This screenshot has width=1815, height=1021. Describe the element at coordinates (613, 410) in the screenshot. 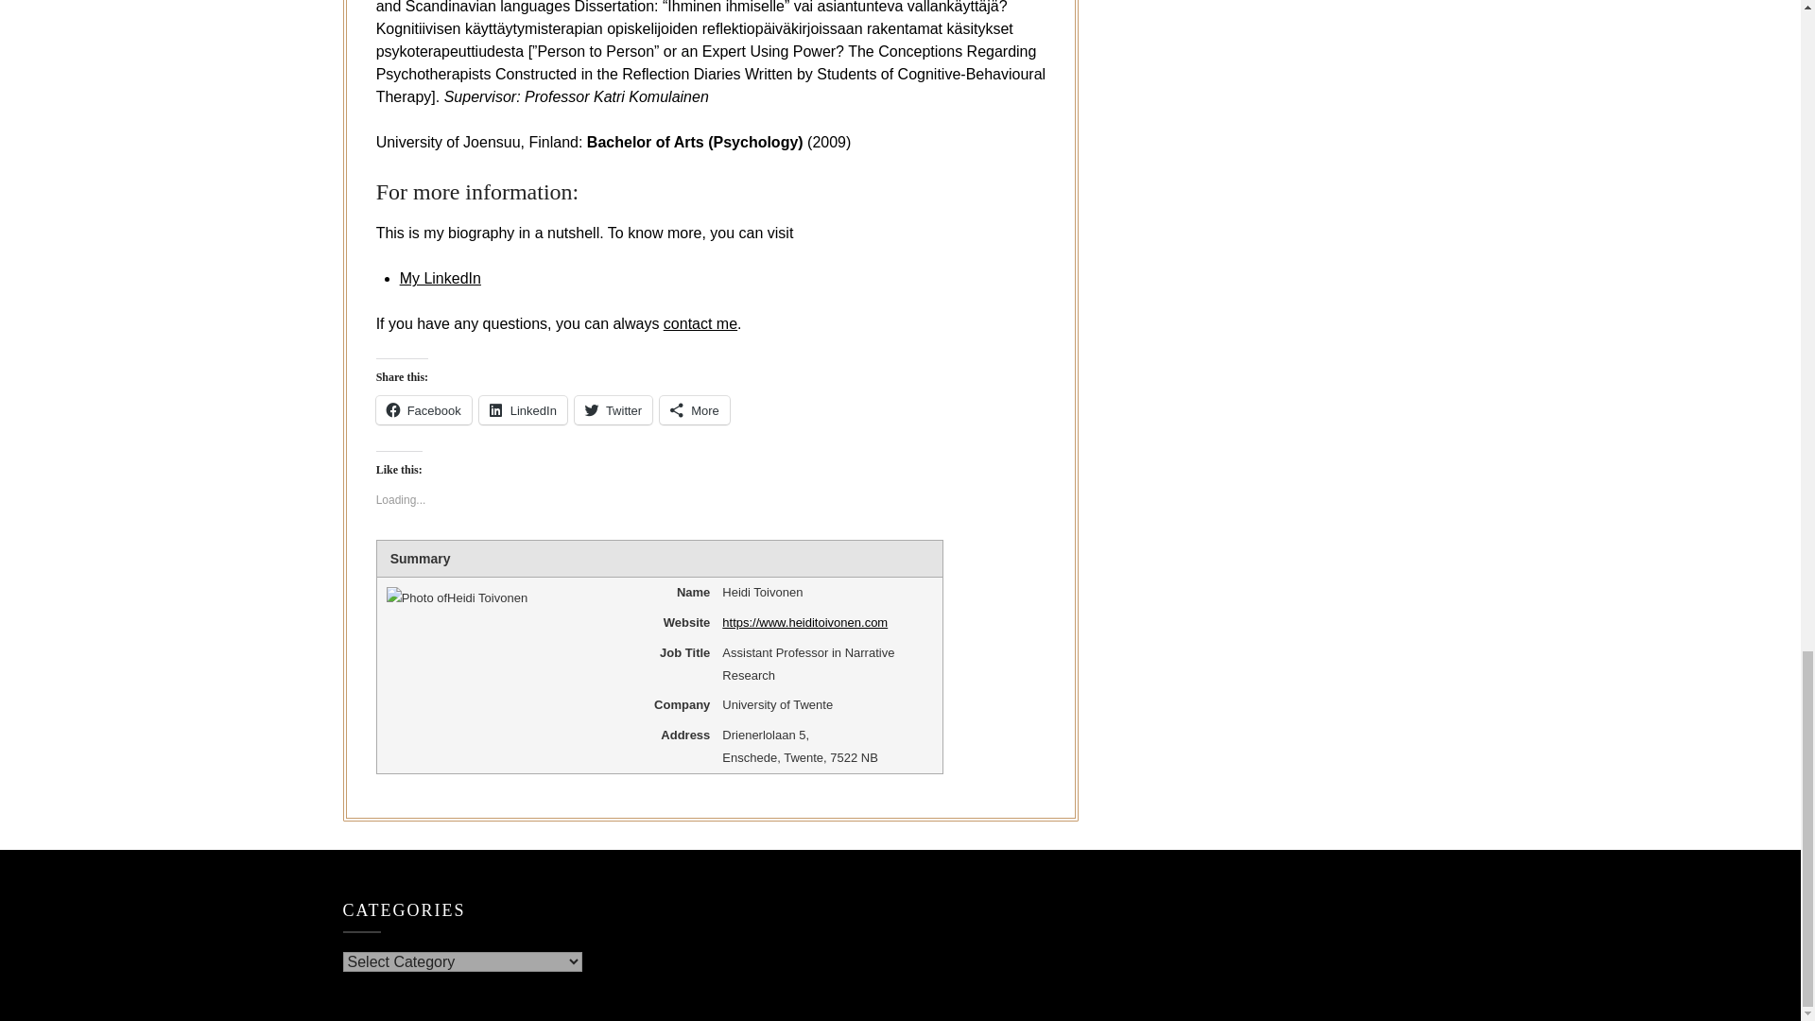

I see `Twitter` at that location.